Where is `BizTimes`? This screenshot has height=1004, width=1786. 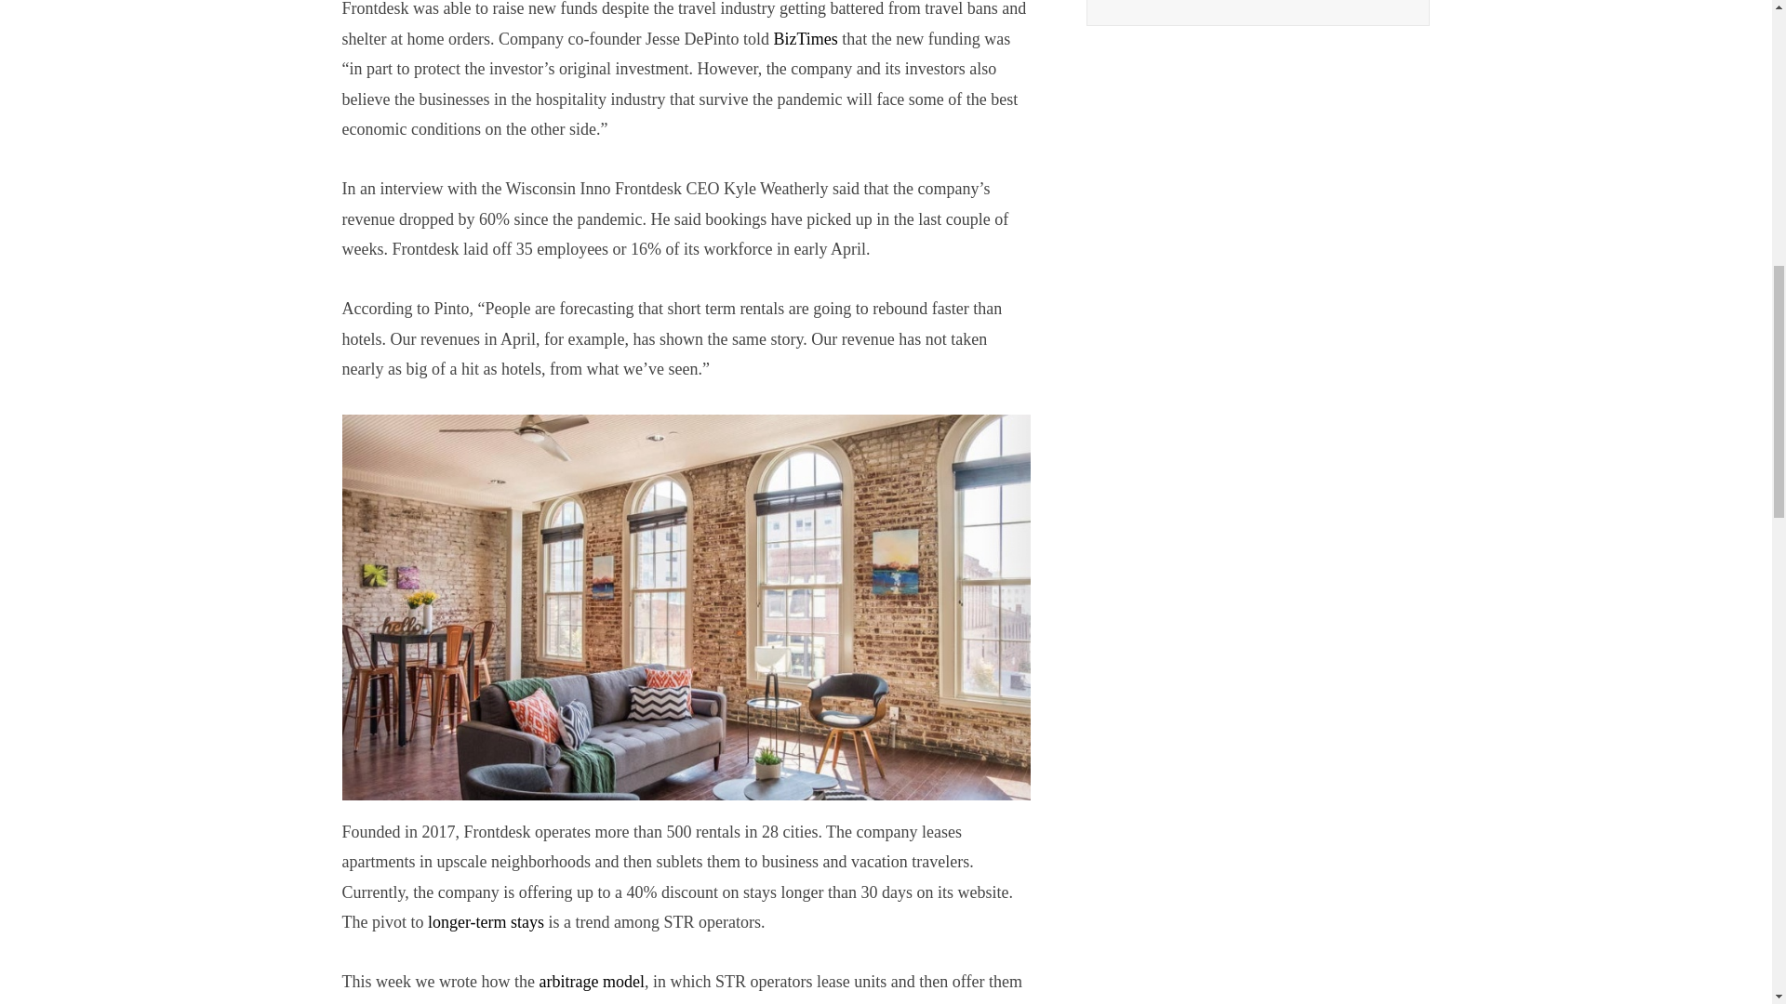
BizTimes is located at coordinates (806, 39).